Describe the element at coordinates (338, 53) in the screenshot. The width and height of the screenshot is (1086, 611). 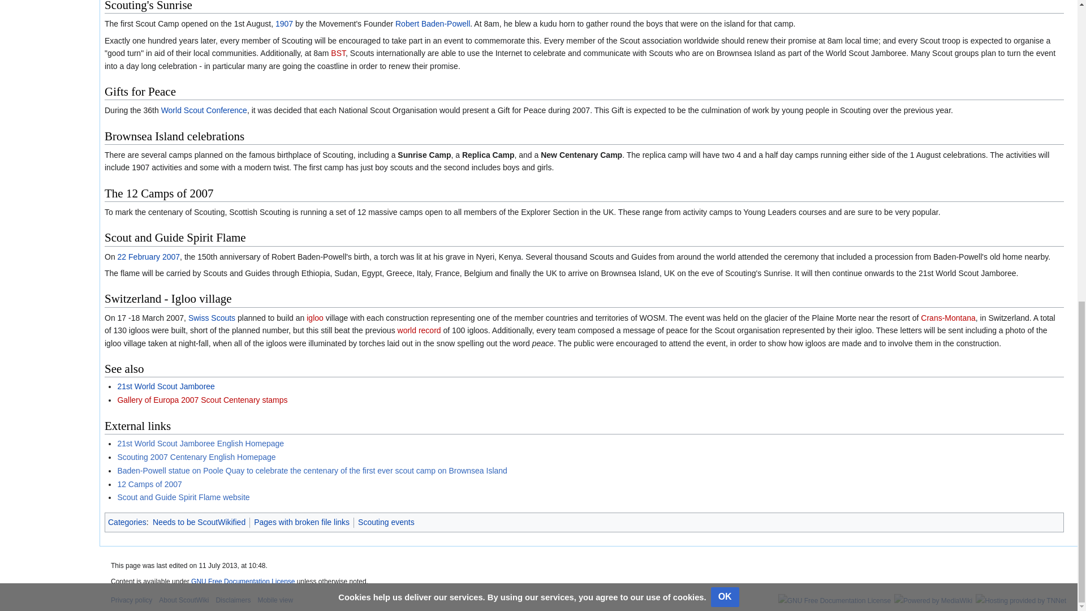
I see `BST` at that location.